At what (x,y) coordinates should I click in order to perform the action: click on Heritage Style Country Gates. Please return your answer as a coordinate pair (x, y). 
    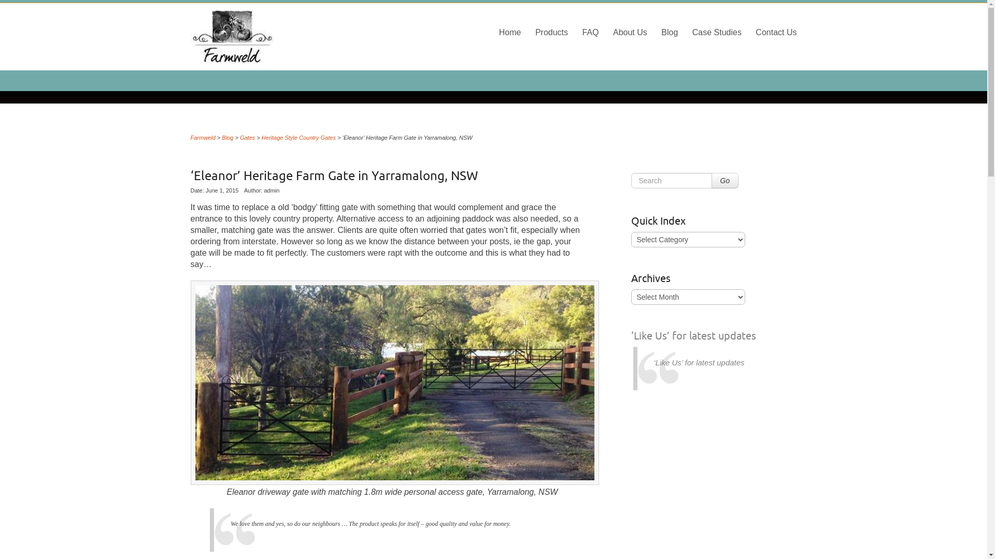
    Looking at the image, I should click on (298, 138).